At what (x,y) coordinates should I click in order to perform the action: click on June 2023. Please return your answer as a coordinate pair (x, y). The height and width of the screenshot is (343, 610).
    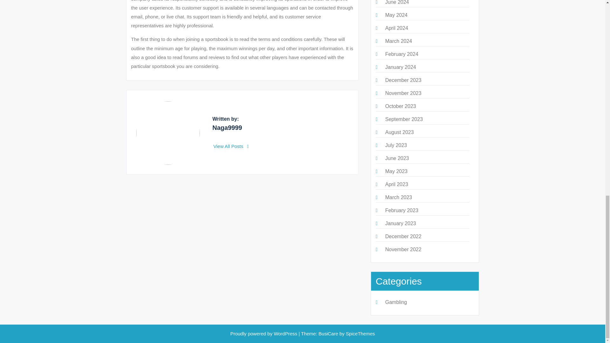
    Looking at the image, I should click on (396, 158).